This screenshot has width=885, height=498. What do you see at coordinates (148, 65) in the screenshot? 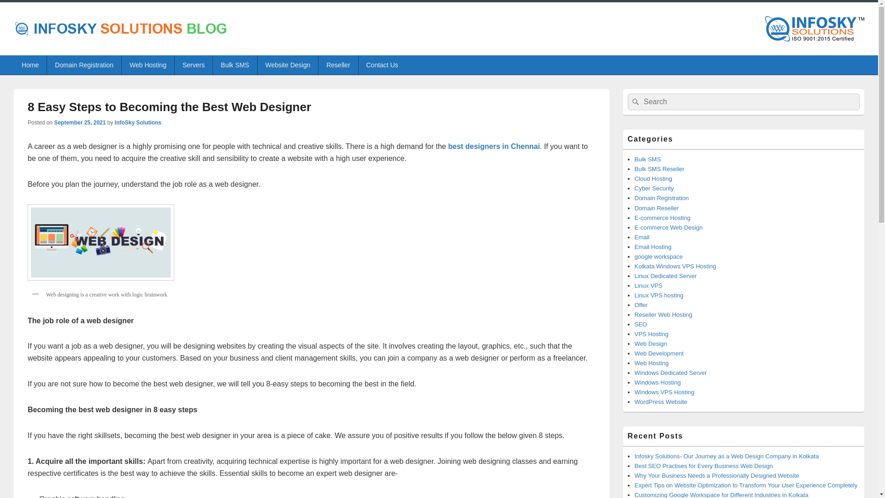
I see `Web Hosting` at bounding box center [148, 65].